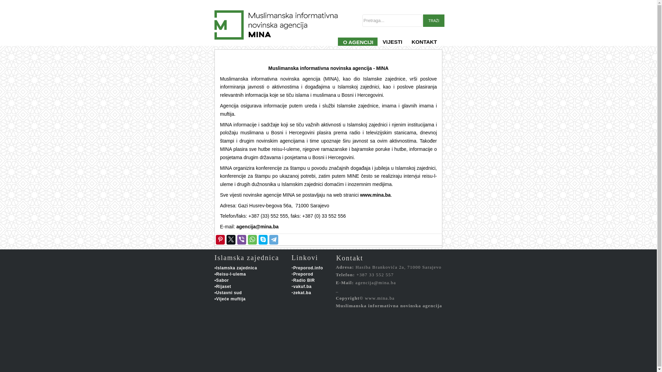 Image resolution: width=662 pixels, height=372 pixels. Describe the element at coordinates (263, 240) in the screenshot. I see `Skype` at that location.